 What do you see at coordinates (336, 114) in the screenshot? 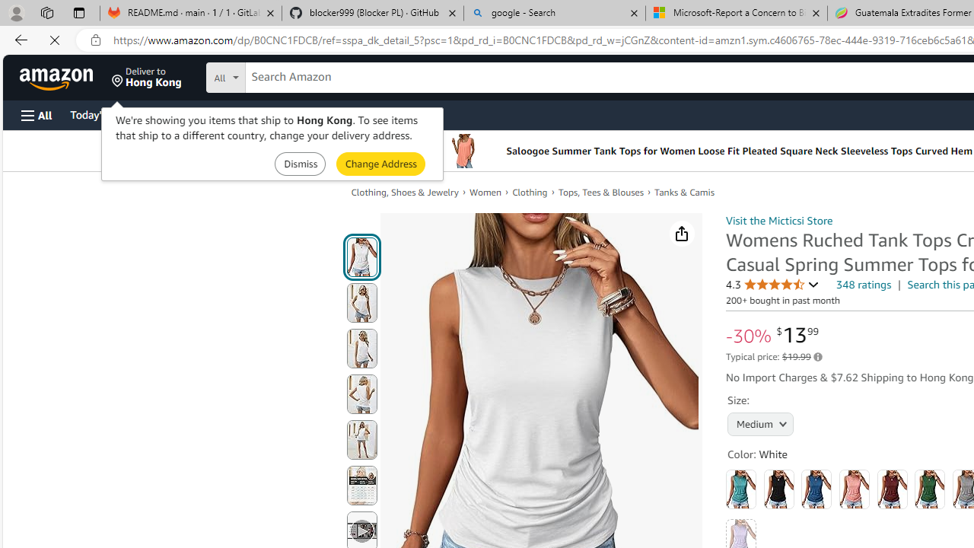
I see `Gift Cards` at bounding box center [336, 114].